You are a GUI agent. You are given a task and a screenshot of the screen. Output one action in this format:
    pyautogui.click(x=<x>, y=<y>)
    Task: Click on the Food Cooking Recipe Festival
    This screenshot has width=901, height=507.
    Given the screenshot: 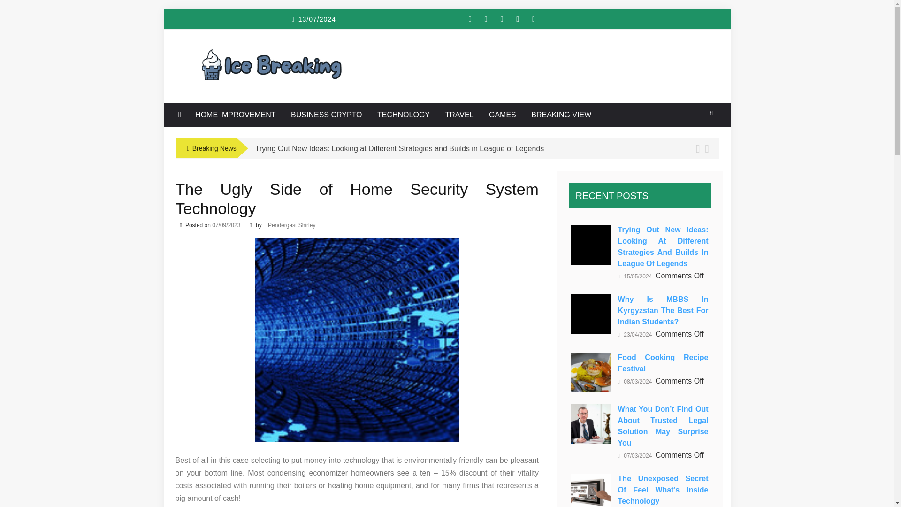 What is the action you would take?
    pyautogui.click(x=591, y=372)
    